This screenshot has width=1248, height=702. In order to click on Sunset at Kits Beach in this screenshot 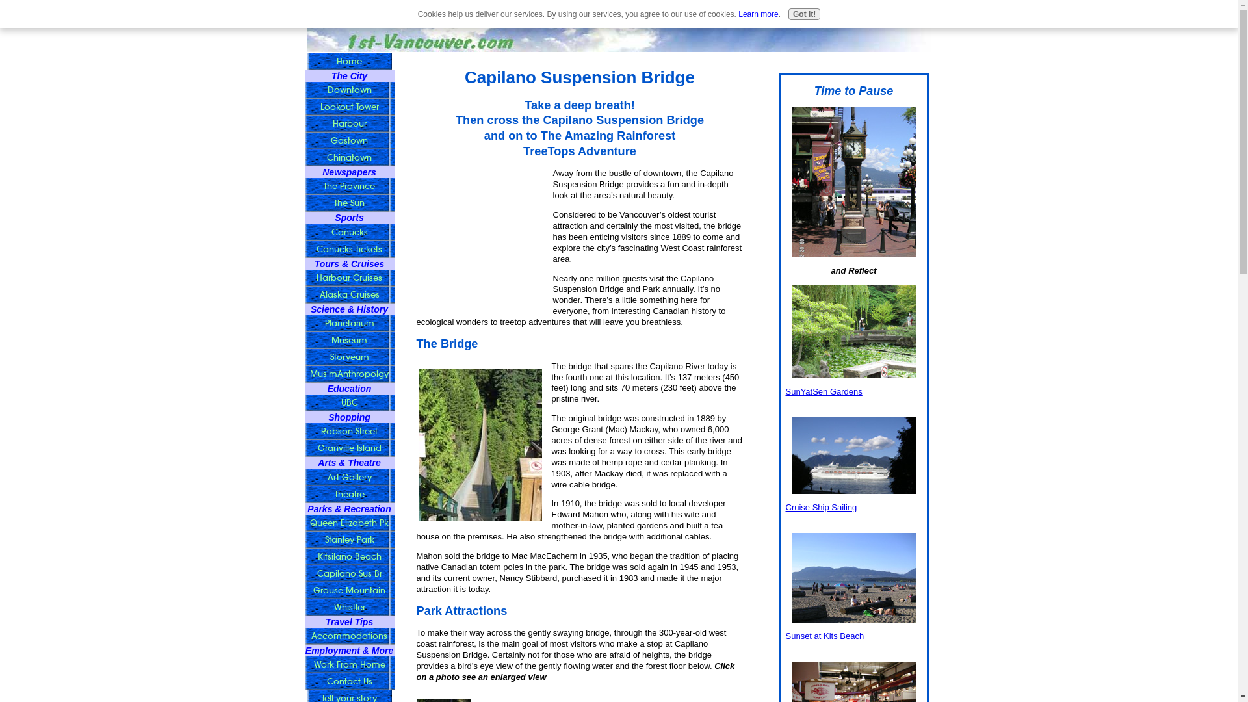, I will do `click(824, 636)`.